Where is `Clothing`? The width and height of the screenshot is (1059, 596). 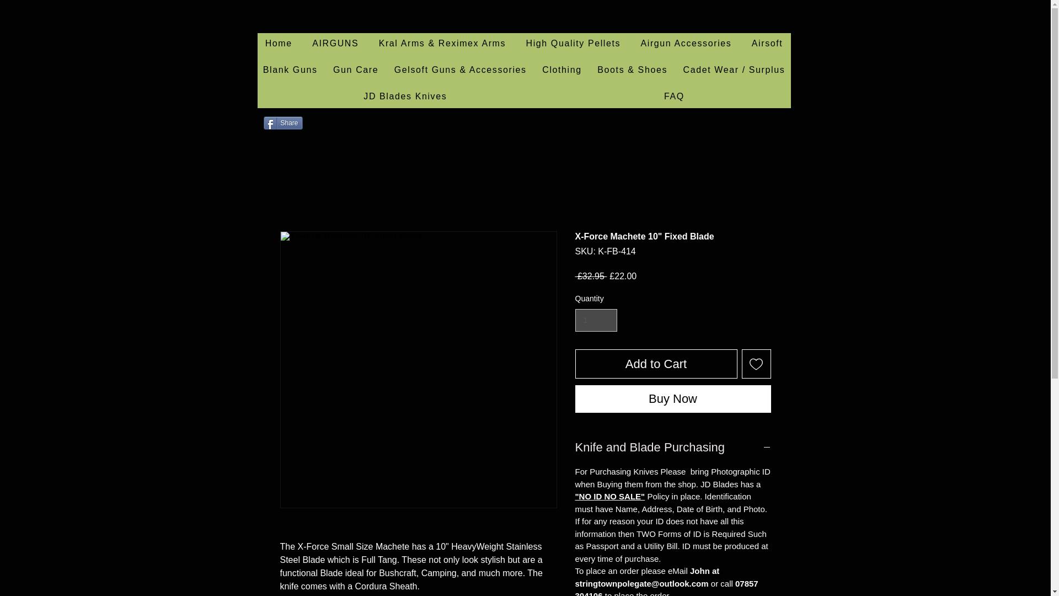
Clothing is located at coordinates (562, 71).